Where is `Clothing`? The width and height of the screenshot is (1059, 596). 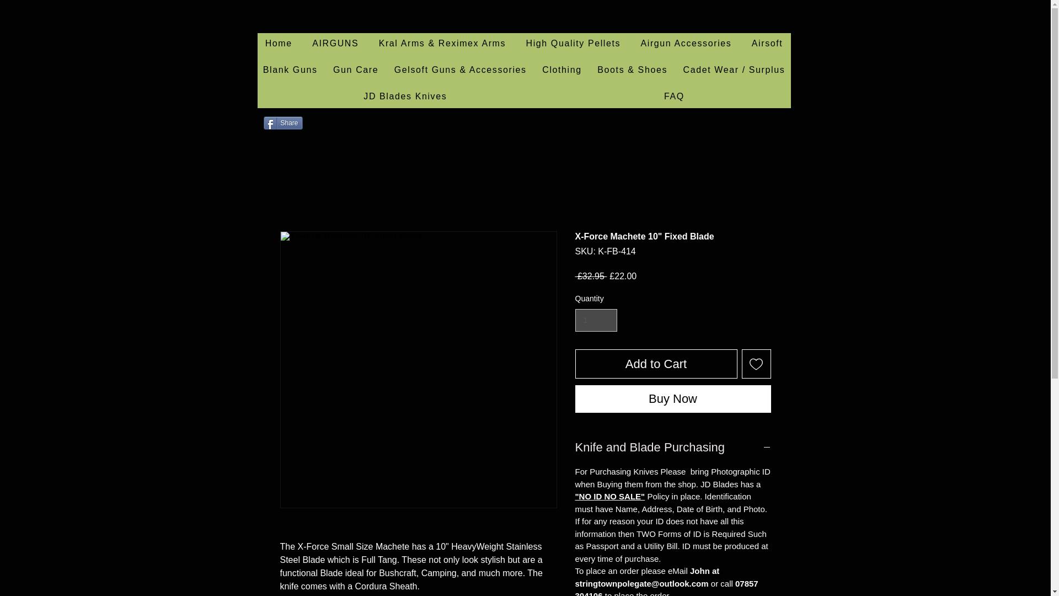
Clothing is located at coordinates (562, 71).